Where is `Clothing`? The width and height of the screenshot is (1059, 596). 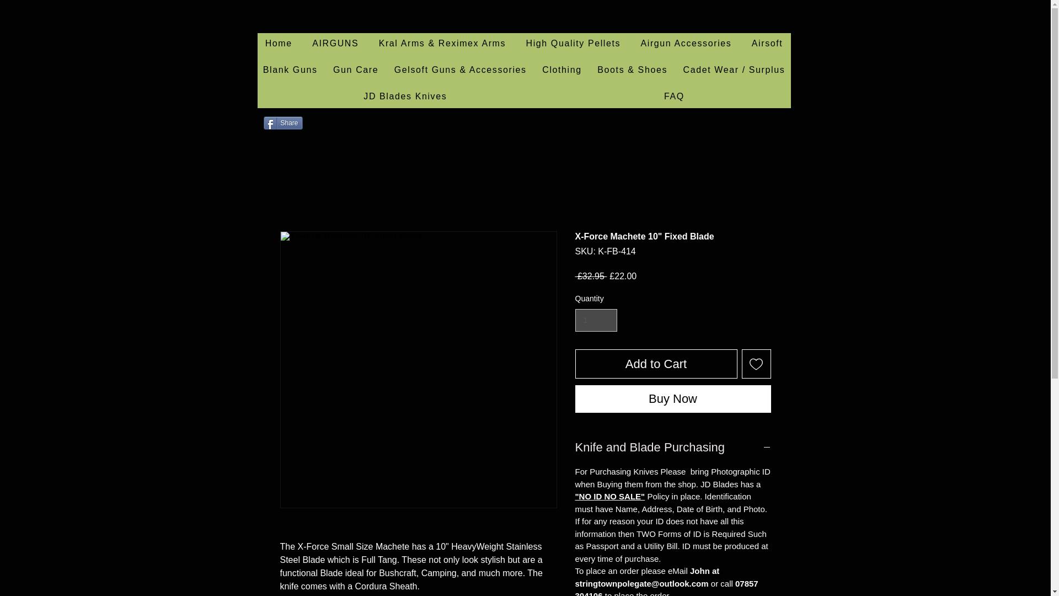
Clothing is located at coordinates (562, 71).